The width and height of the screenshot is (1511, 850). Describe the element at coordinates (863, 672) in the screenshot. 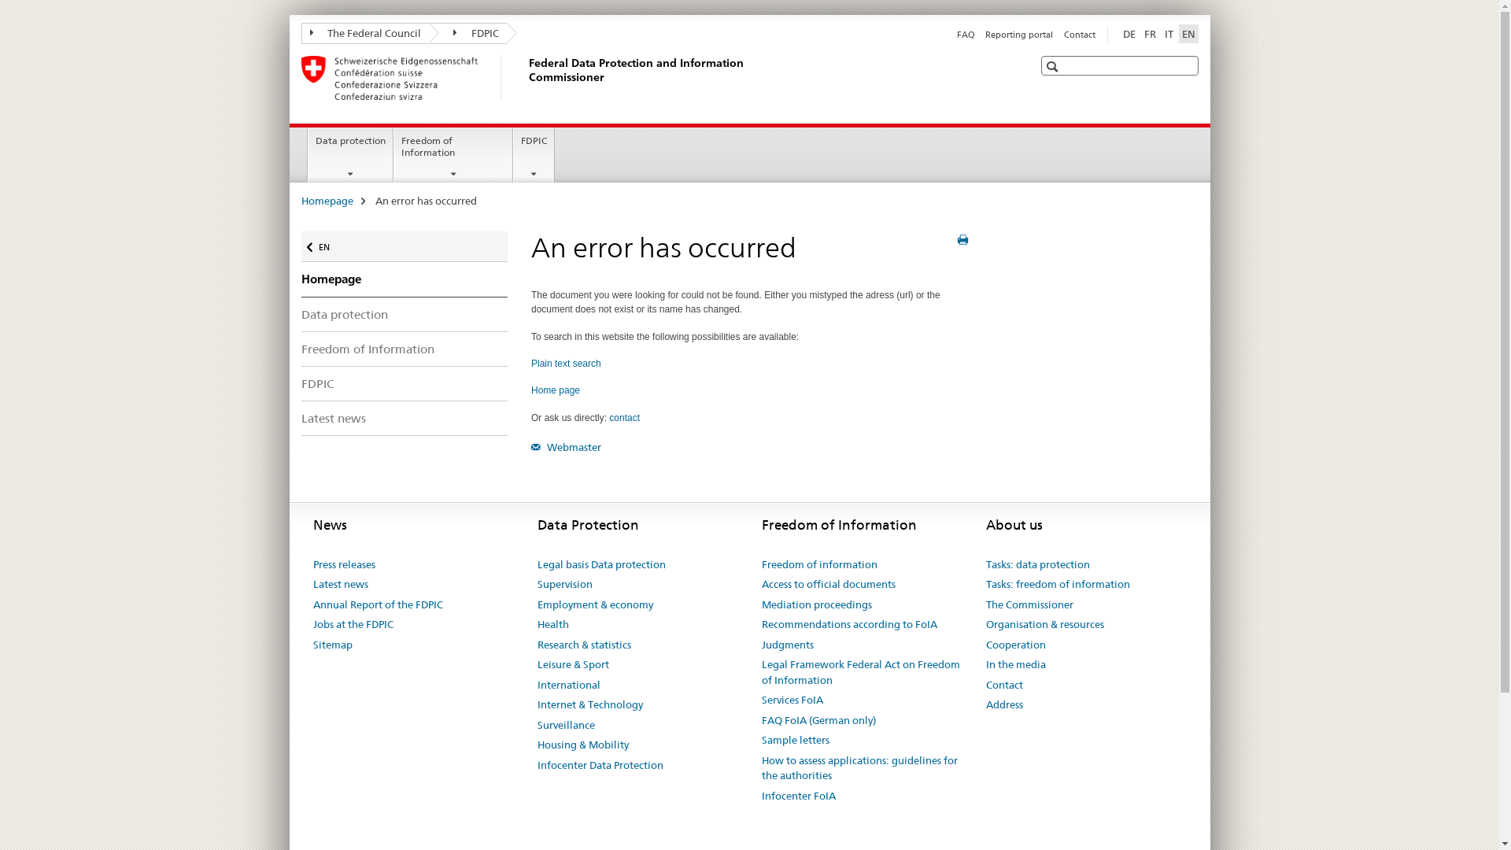

I see `Legal Framework Federal Act on Freedom of Information` at that location.